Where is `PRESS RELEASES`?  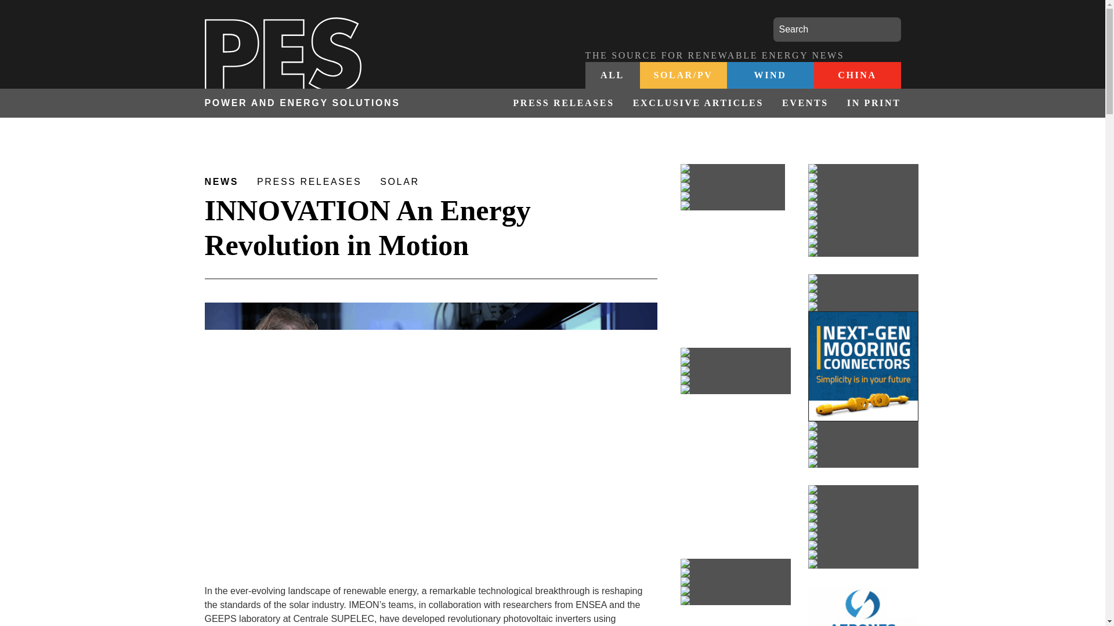 PRESS RELEASES is located at coordinates (563, 103).